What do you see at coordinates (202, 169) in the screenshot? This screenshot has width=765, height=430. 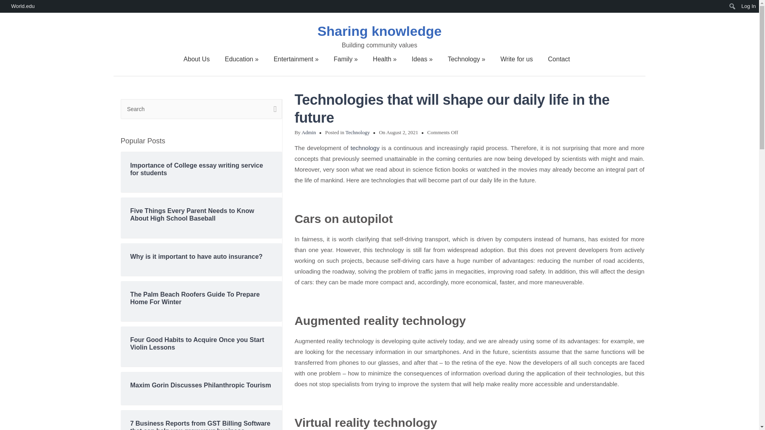 I see `Importance of College essay writing service for students` at bounding box center [202, 169].